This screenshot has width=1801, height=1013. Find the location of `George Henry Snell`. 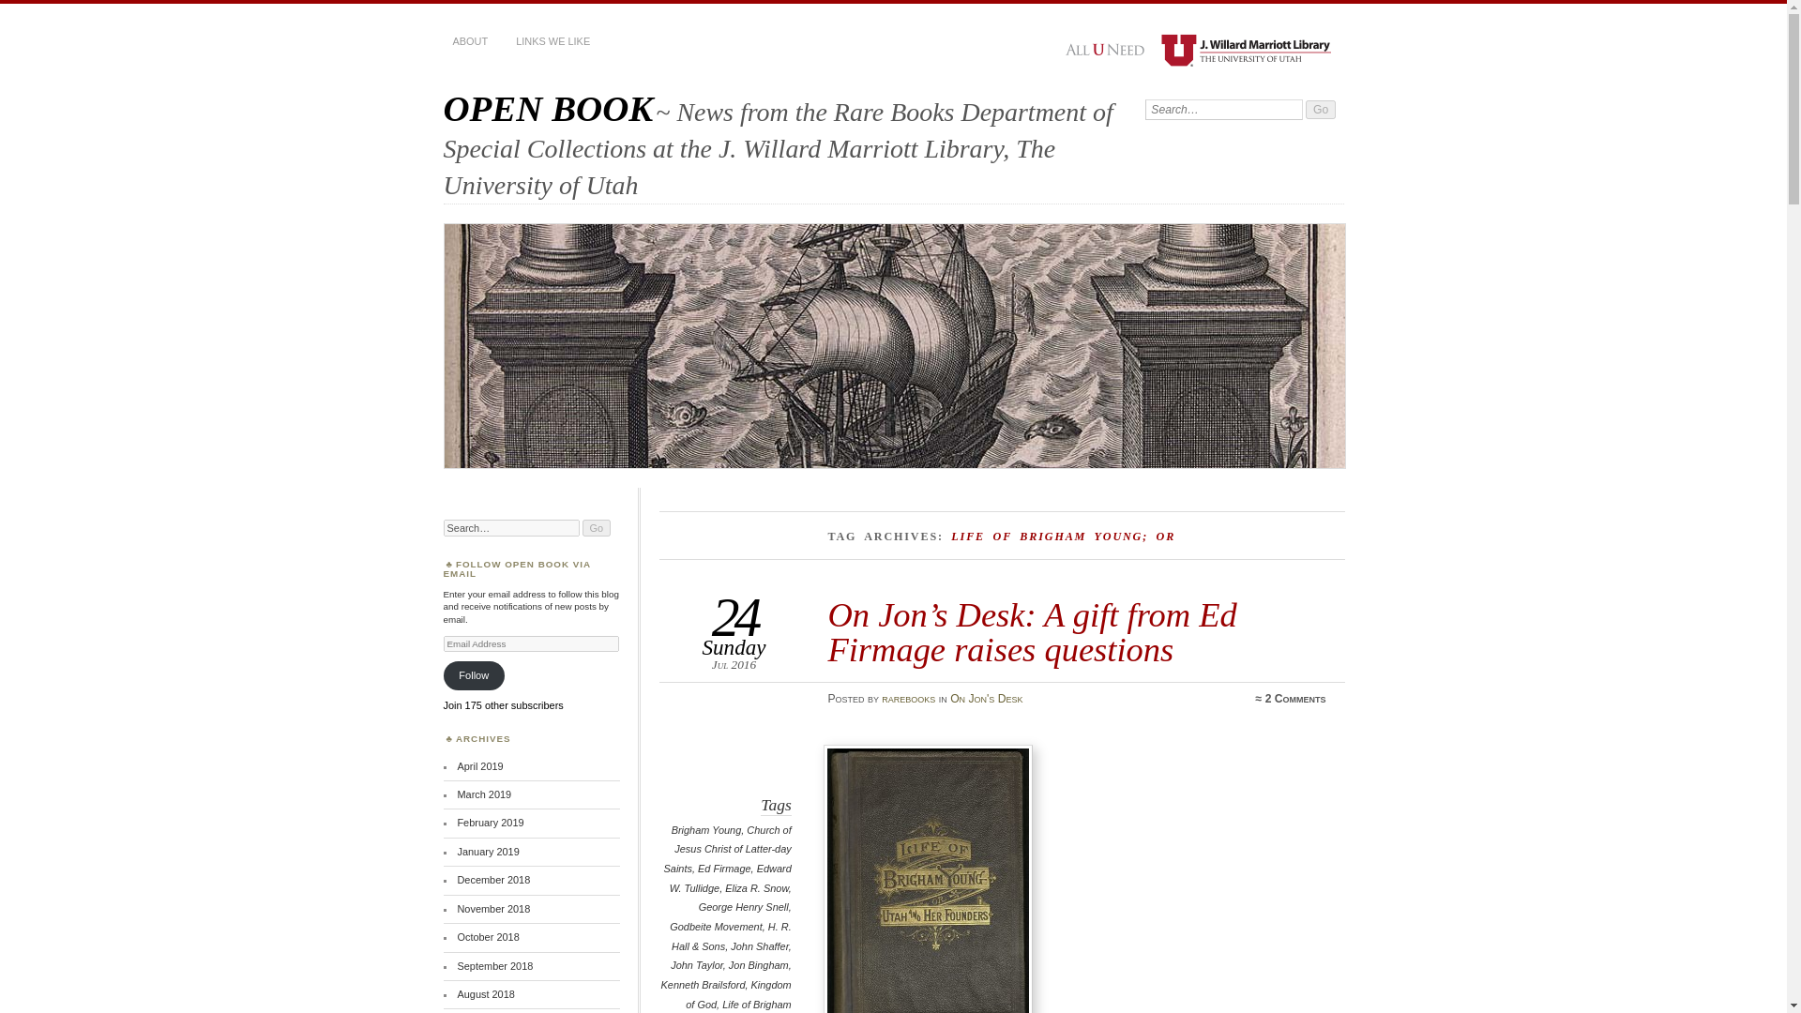

George Henry Snell is located at coordinates (743, 907).